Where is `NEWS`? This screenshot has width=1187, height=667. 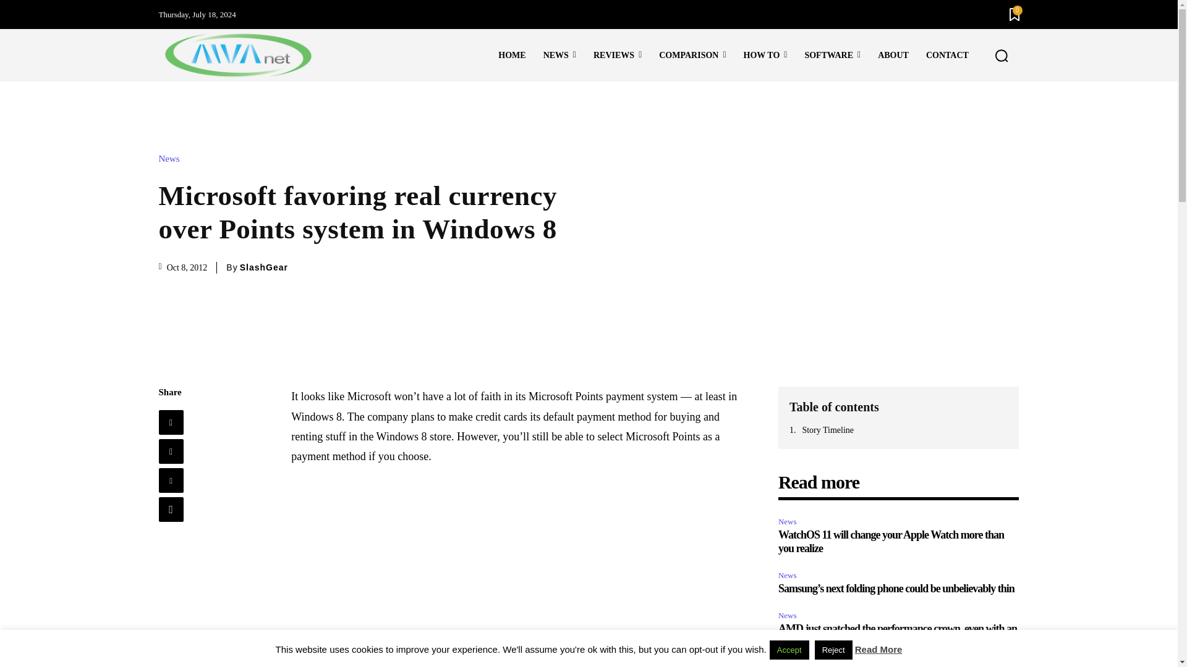
NEWS is located at coordinates (560, 55).